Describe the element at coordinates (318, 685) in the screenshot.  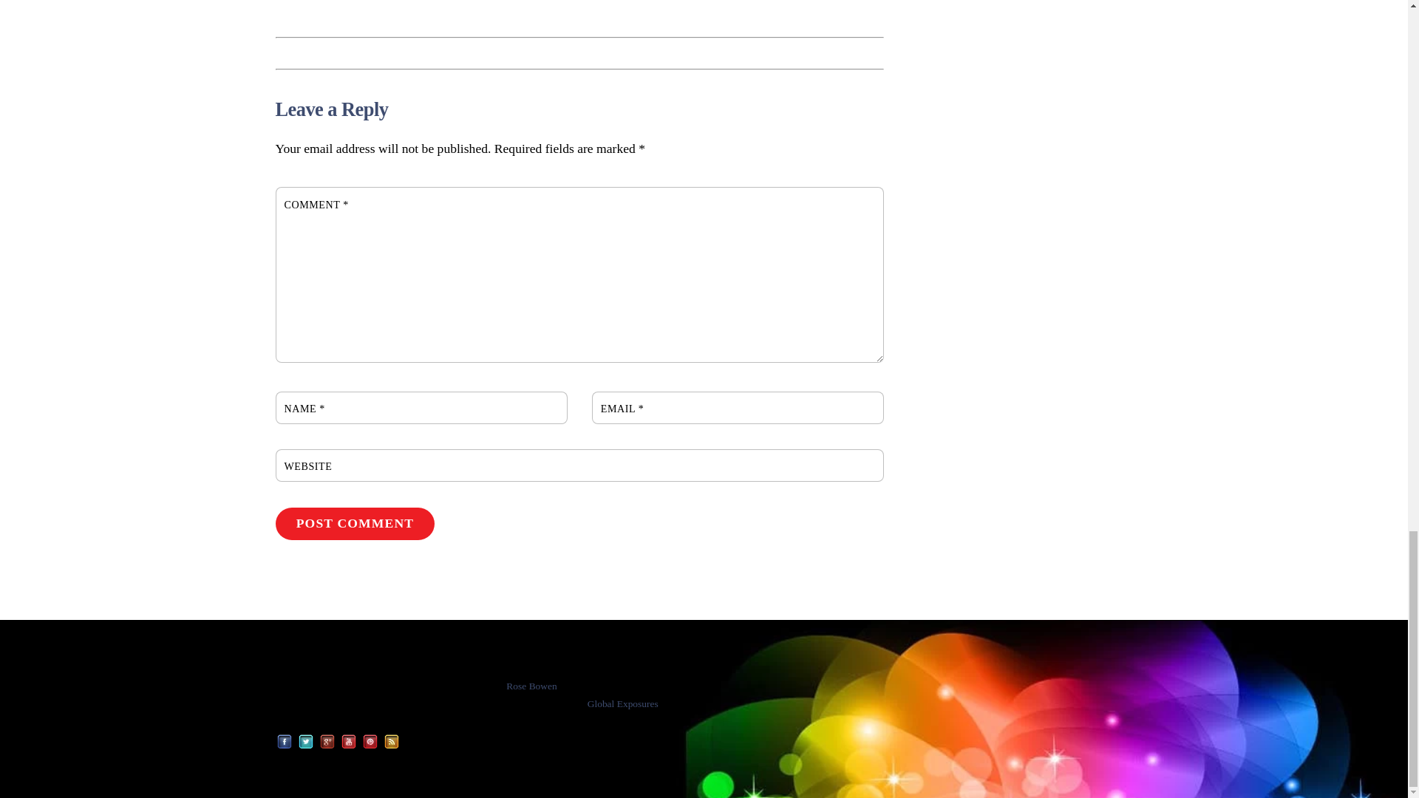
I see `Rose Bowen` at that location.